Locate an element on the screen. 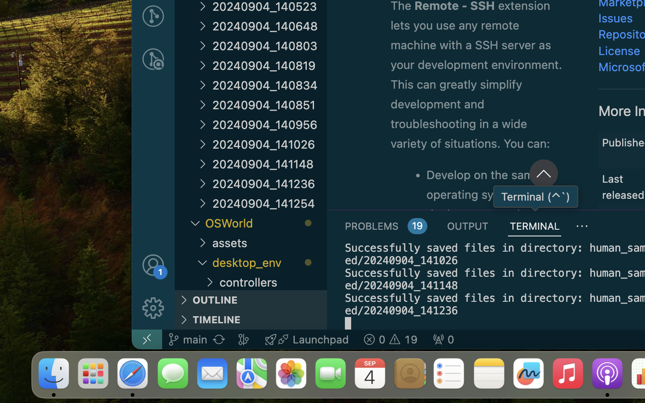 The image size is (645, 403). 20240904_141026 is located at coordinates (270, 144).